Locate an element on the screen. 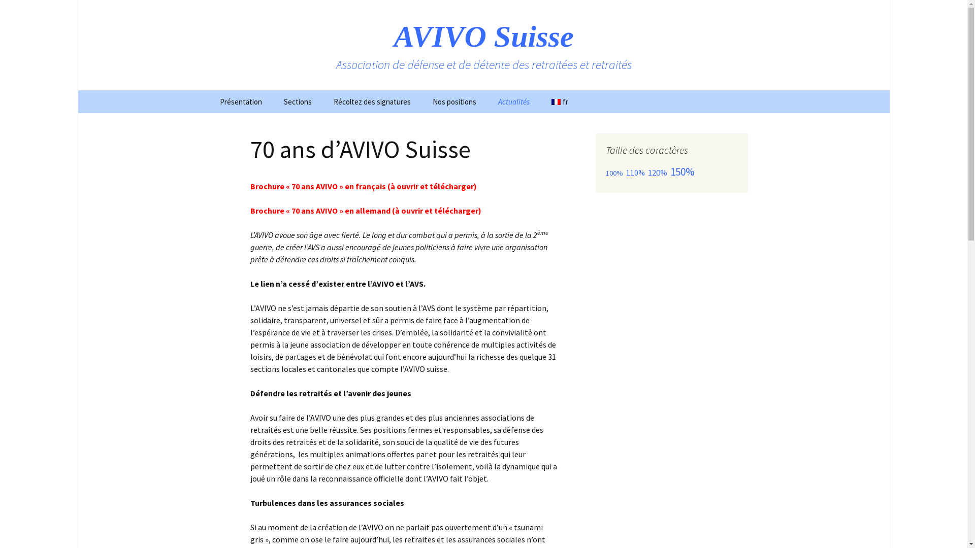  Recommandations de vote is located at coordinates (472, 128).